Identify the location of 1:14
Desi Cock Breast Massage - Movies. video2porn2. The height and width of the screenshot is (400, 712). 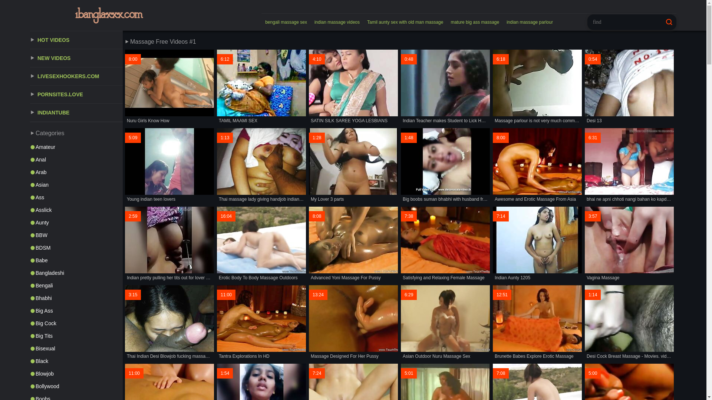
(629, 323).